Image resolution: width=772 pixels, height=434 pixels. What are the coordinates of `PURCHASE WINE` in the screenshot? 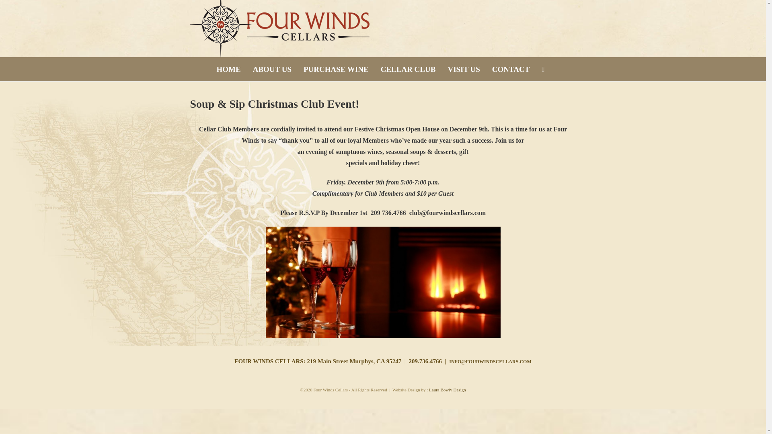 It's located at (336, 69).